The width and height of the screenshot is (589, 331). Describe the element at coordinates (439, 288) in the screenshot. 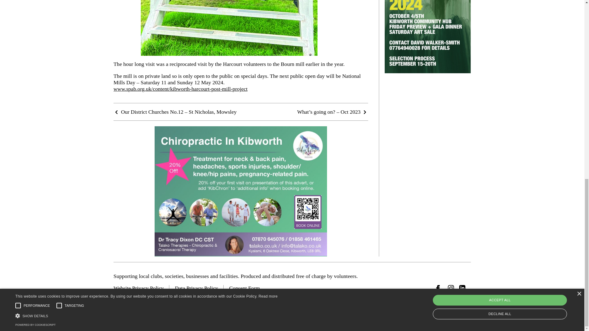

I see `Like us on Facebook` at that location.